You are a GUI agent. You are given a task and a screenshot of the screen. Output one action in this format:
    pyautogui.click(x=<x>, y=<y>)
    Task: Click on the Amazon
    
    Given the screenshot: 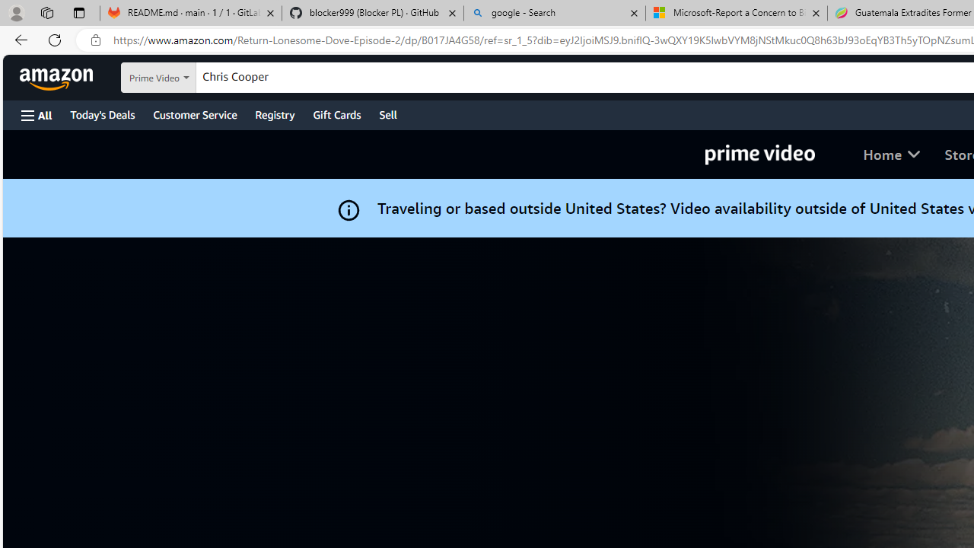 What is the action you would take?
    pyautogui.click(x=58, y=78)
    